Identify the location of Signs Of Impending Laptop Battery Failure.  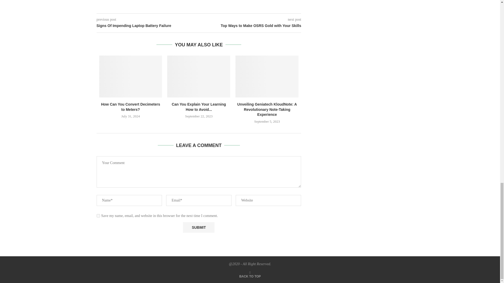
(148, 26).